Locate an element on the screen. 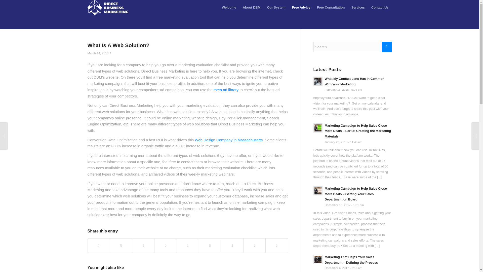 The width and height of the screenshot is (483, 272). Free Consultation is located at coordinates (331, 8).